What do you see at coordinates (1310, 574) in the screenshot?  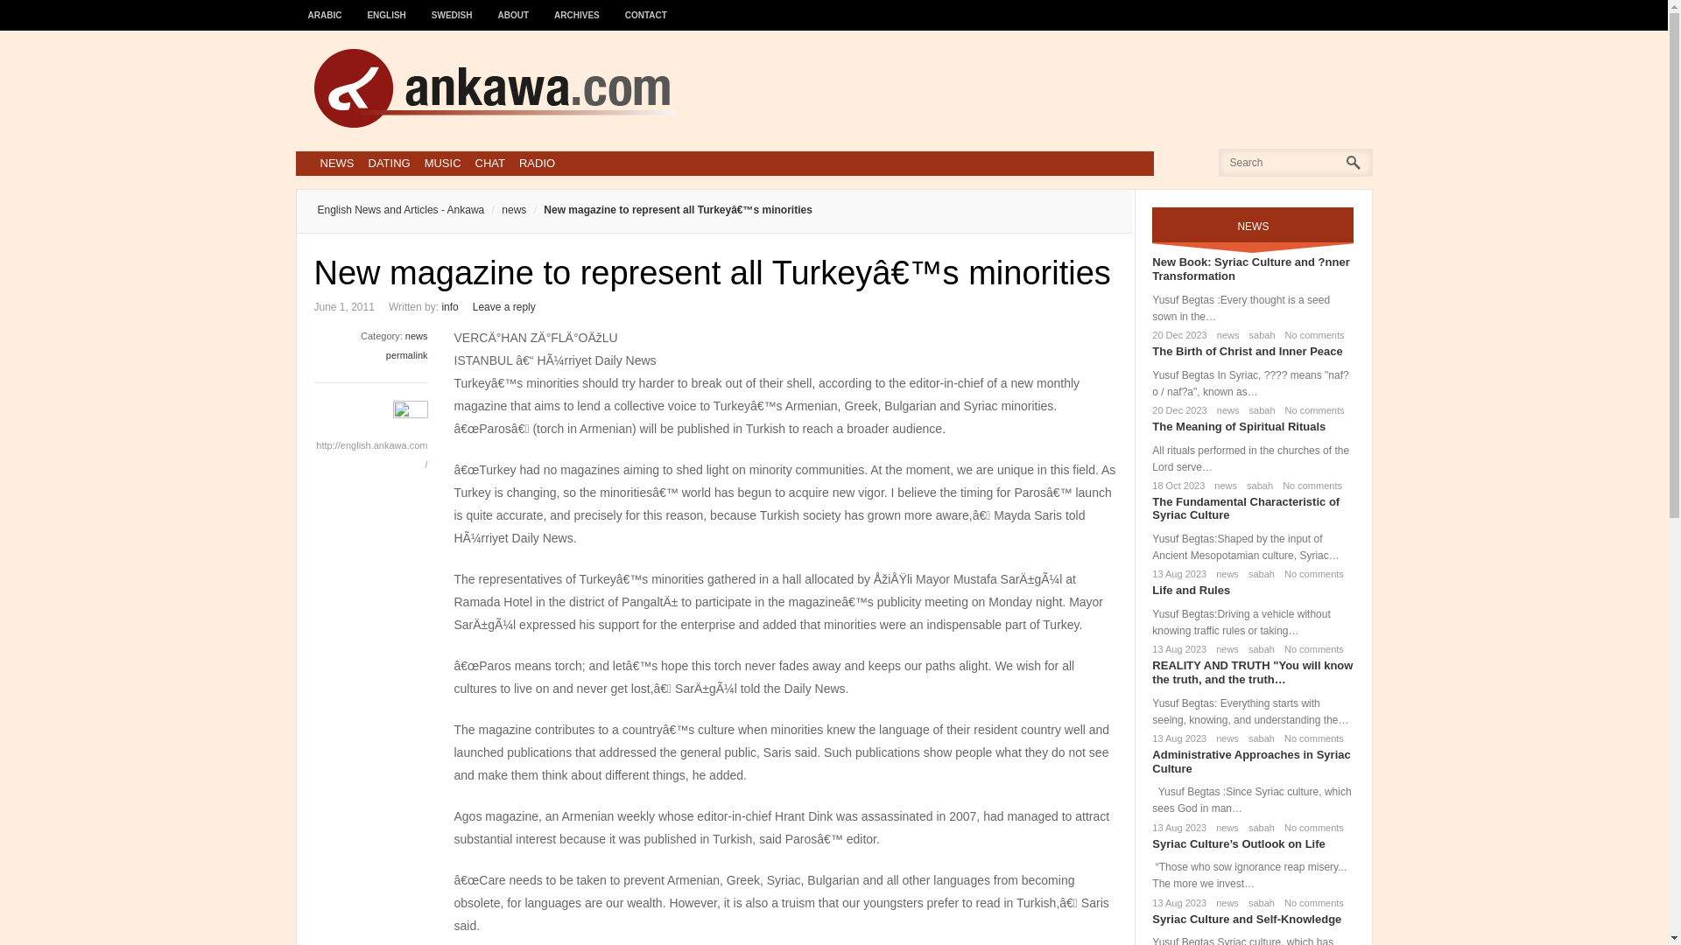 I see `No comments` at bounding box center [1310, 574].